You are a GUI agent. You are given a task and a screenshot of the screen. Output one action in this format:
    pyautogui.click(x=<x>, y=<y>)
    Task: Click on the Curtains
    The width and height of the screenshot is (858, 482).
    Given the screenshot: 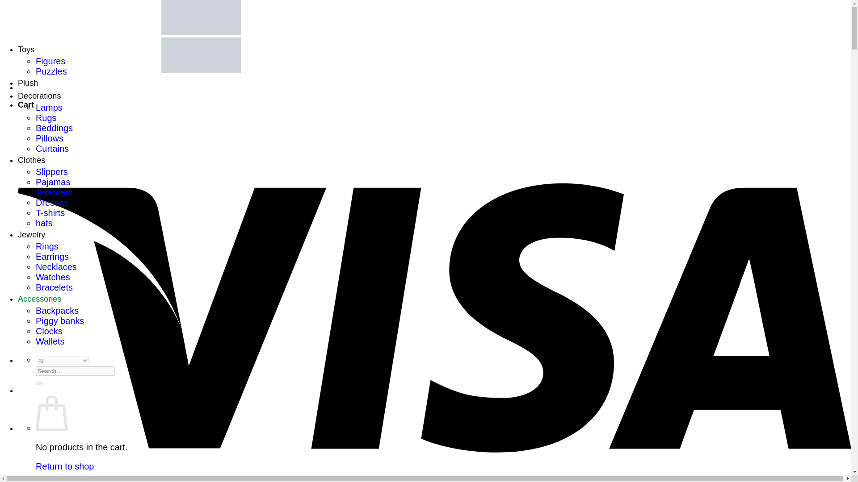 What is the action you would take?
    pyautogui.click(x=52, y=148)
    